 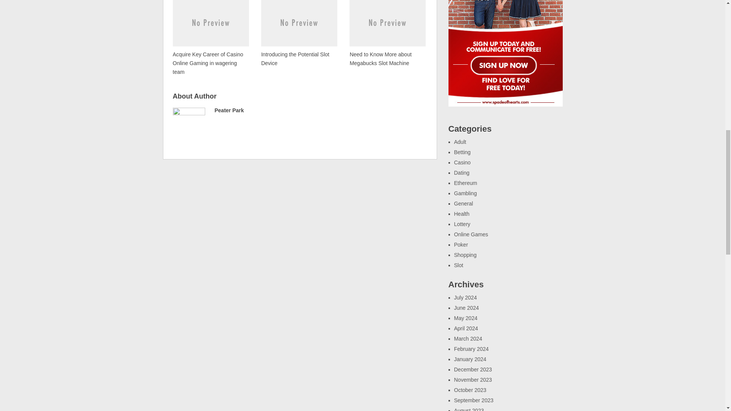 What do you see at coordinates (463, 204) in the screenshot?
I see `General` at bounding box center [463, 204].